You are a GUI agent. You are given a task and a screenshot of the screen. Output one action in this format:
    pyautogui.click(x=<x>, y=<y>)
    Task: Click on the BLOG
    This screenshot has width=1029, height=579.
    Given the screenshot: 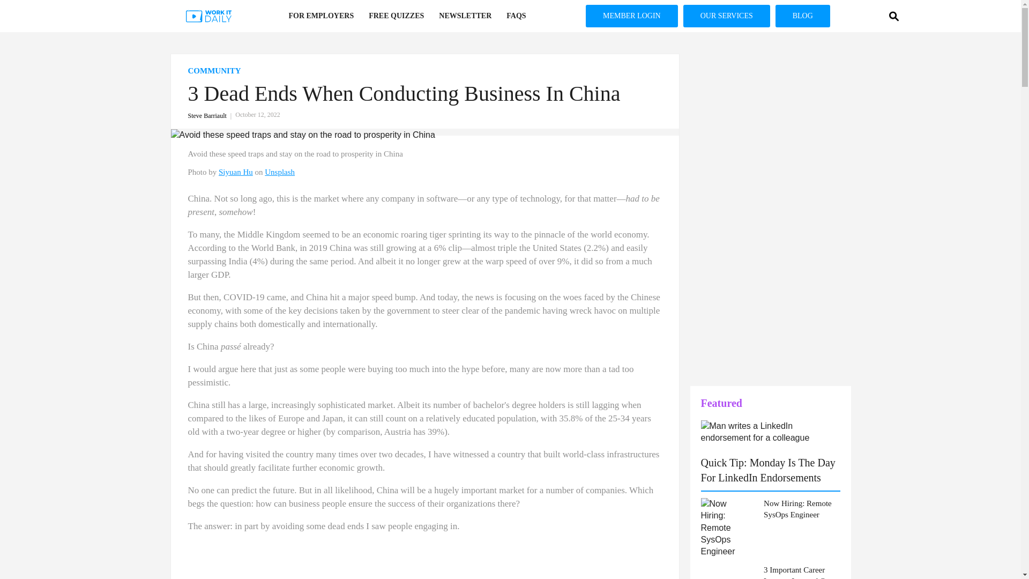 What is the action you would take?
    pyautogui.click(x=803, y=16)
    